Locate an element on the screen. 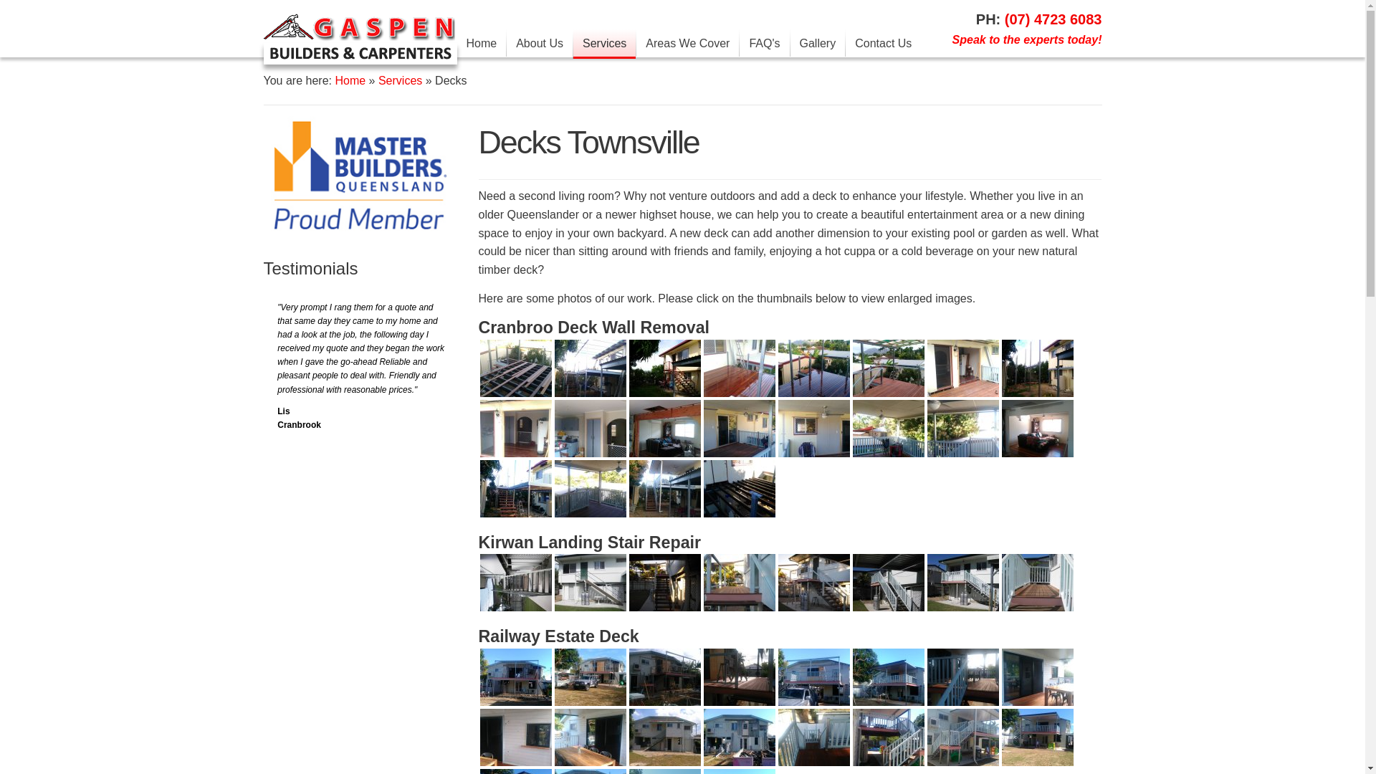 Image resolution: width=1376 pixels, height=774 pixels. Home is located at coordinates (350, 80).